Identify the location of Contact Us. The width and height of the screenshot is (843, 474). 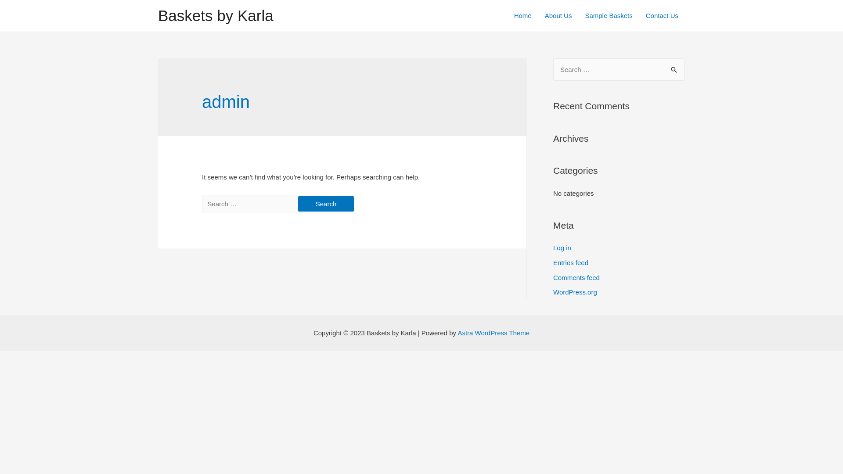
(662, 16).